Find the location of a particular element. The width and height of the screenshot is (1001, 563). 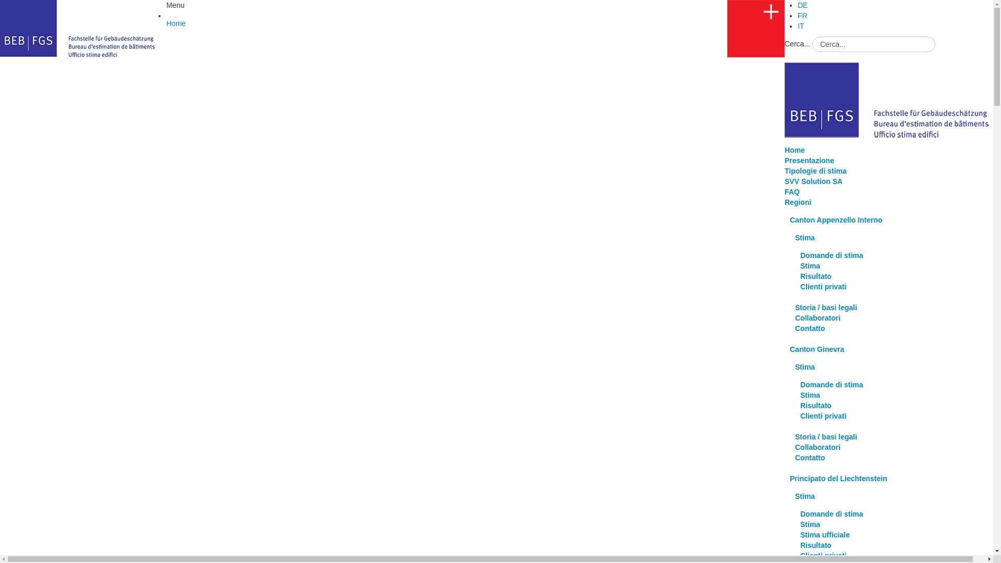

Clienti privati is located at coordinates (824, 416).